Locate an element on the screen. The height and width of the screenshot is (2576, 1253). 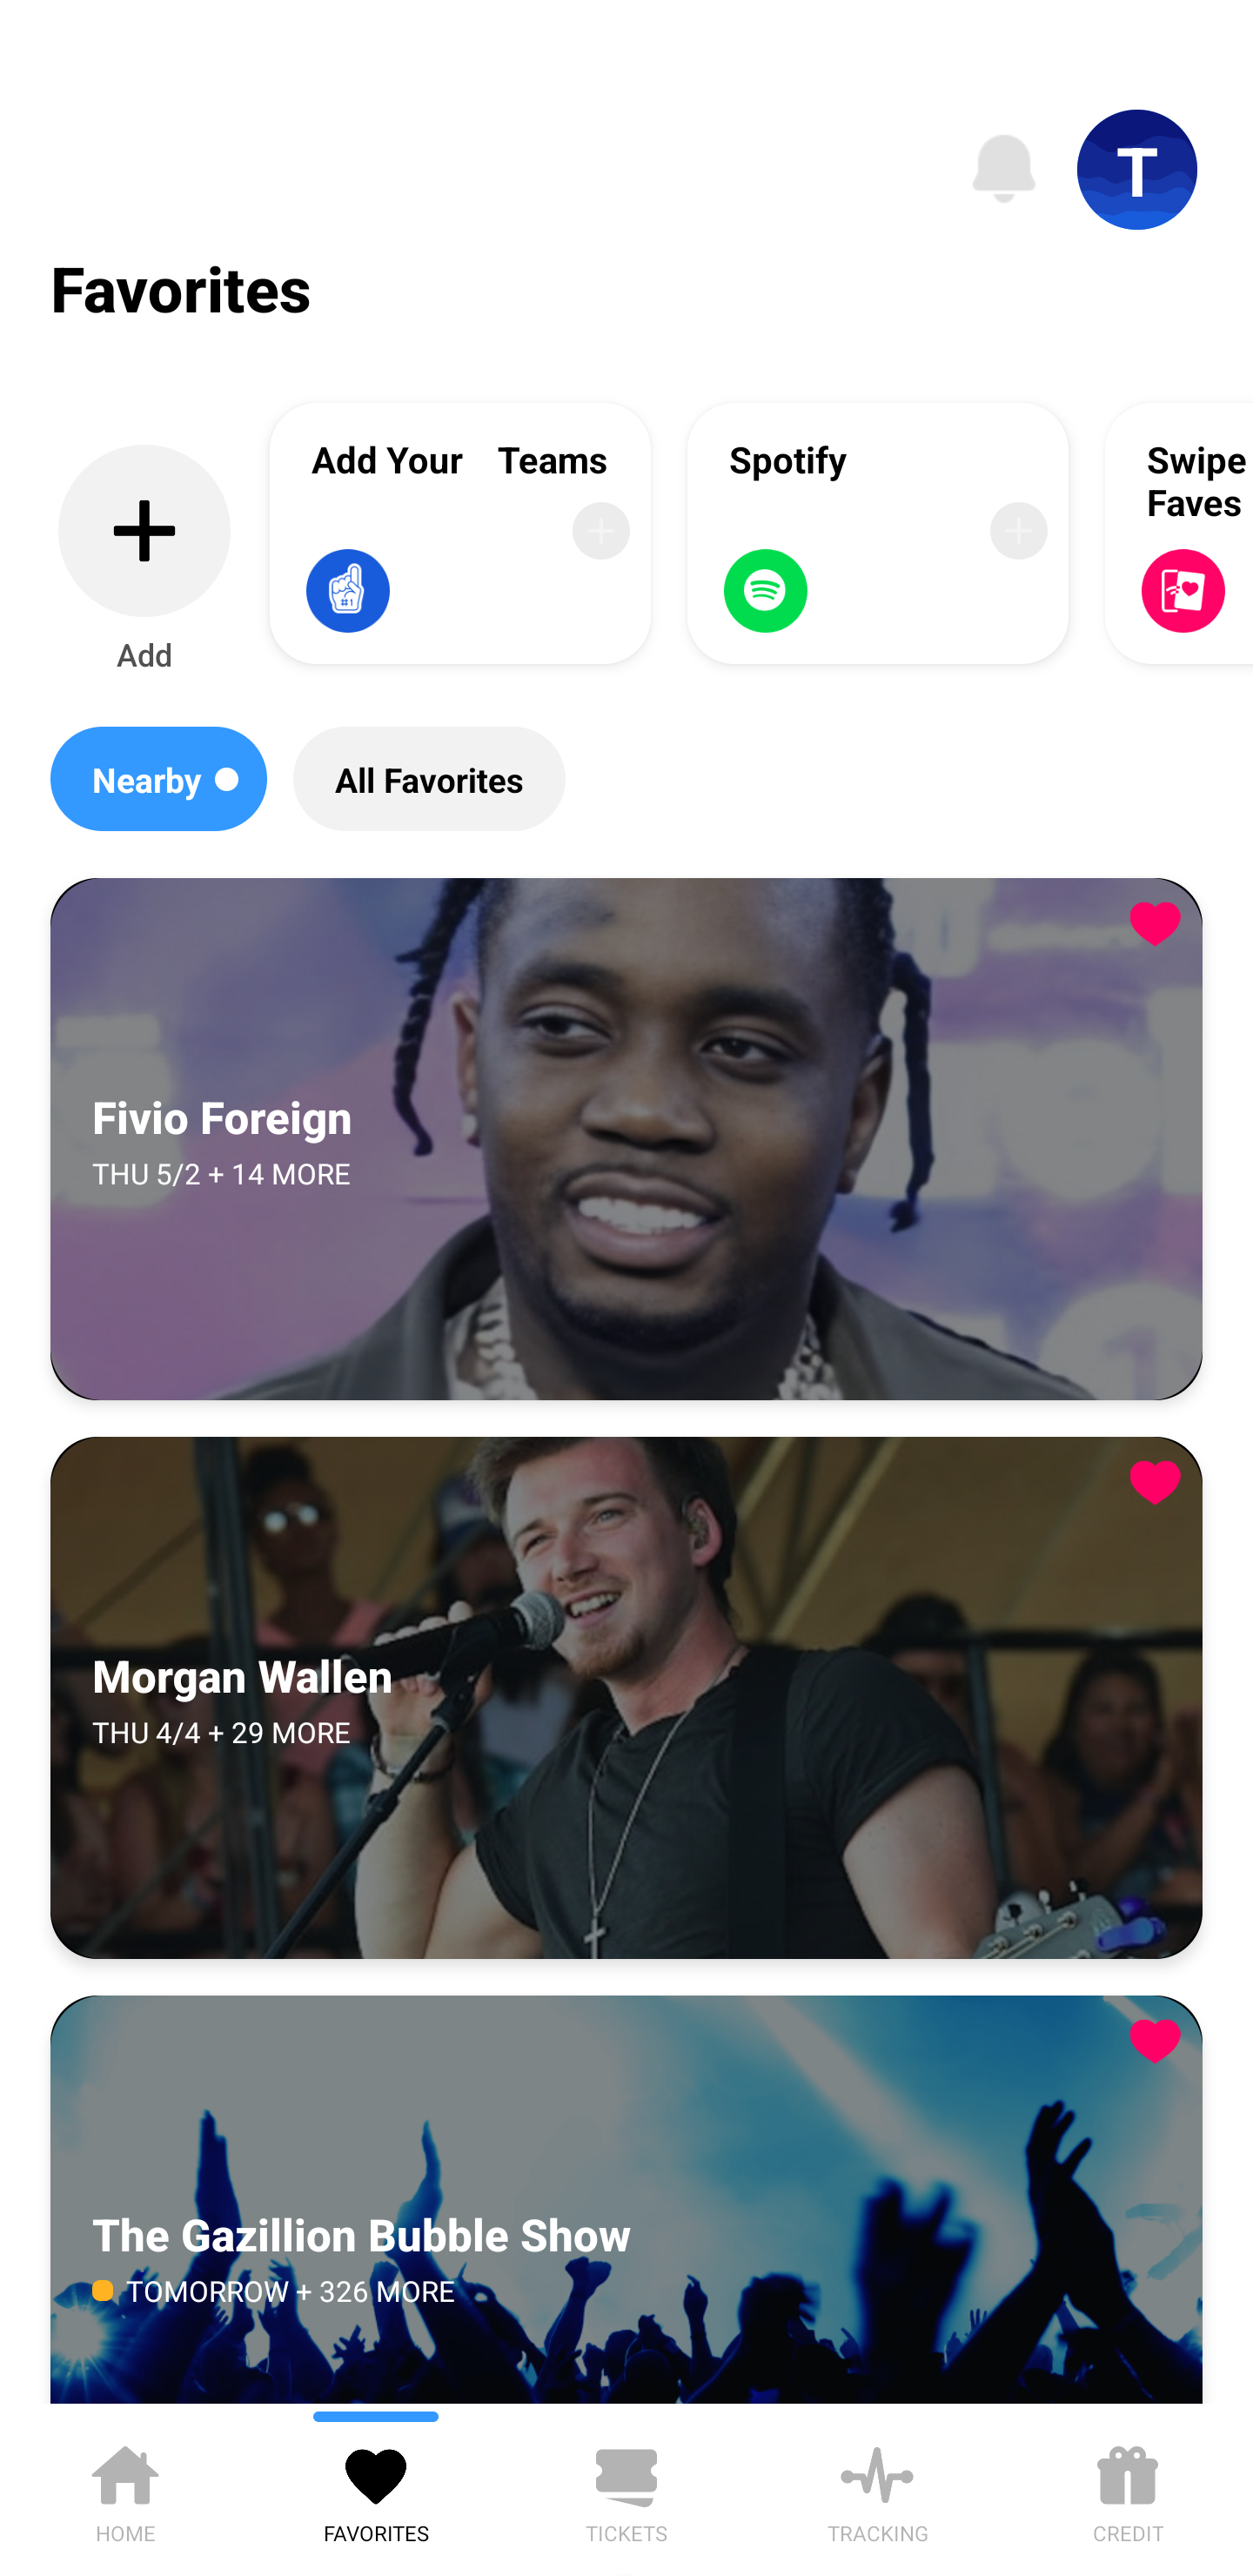
Nearby is located at coordinates (158, 779).